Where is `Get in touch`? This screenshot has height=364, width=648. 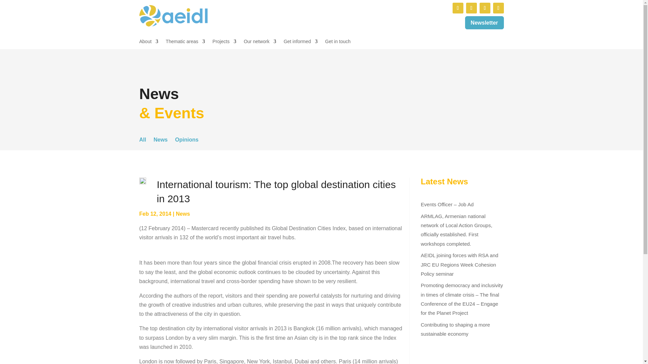
Get in touch is located at coordinates (337, 42).